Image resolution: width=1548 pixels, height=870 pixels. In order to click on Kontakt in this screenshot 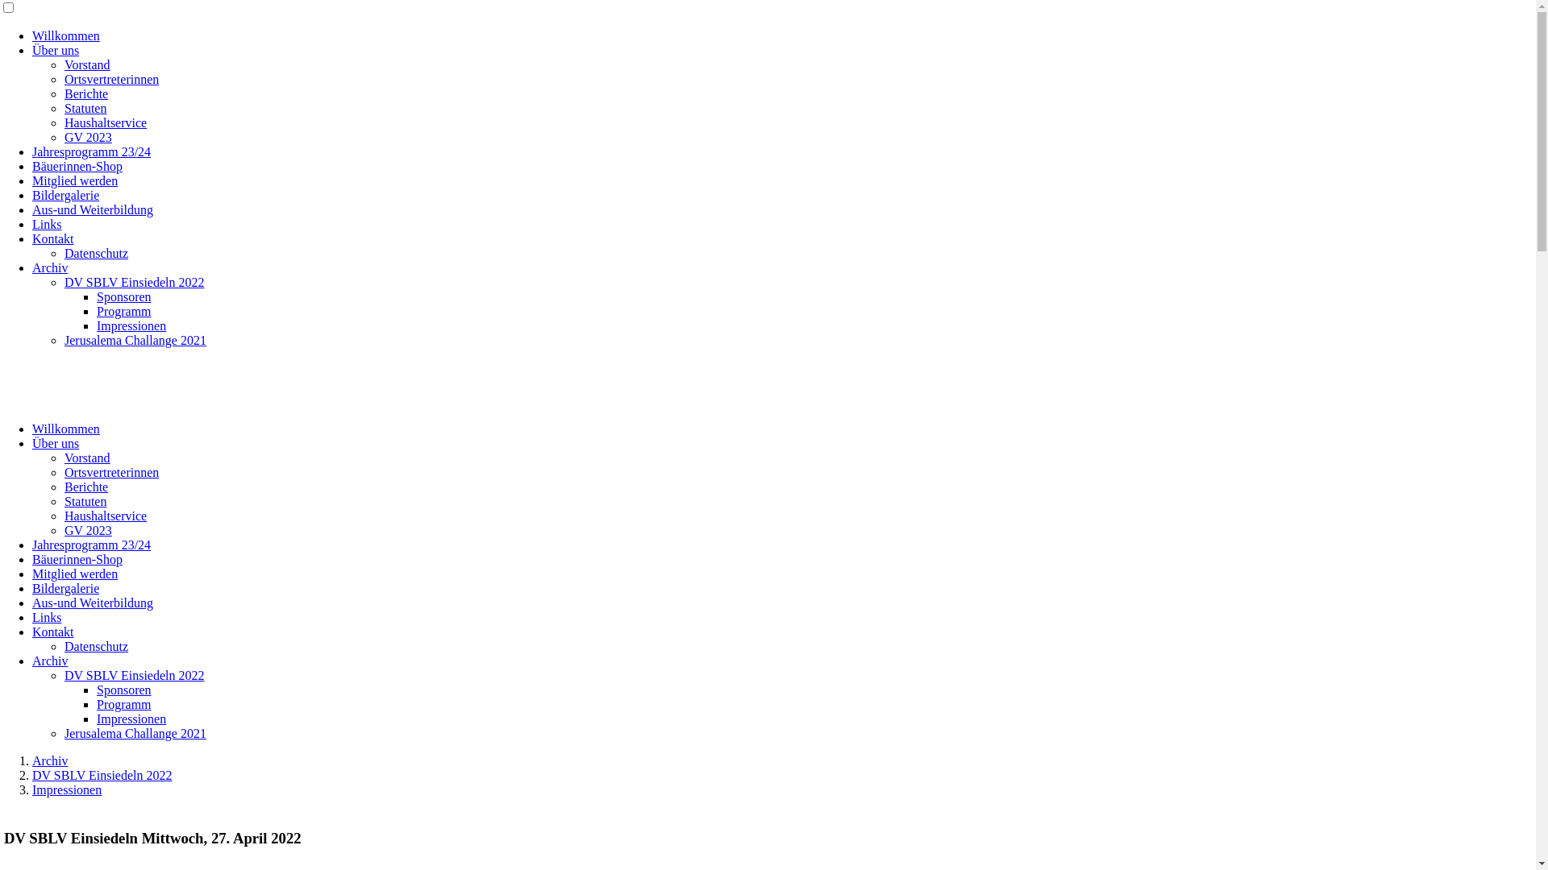, I will do `click(53, 238)`.